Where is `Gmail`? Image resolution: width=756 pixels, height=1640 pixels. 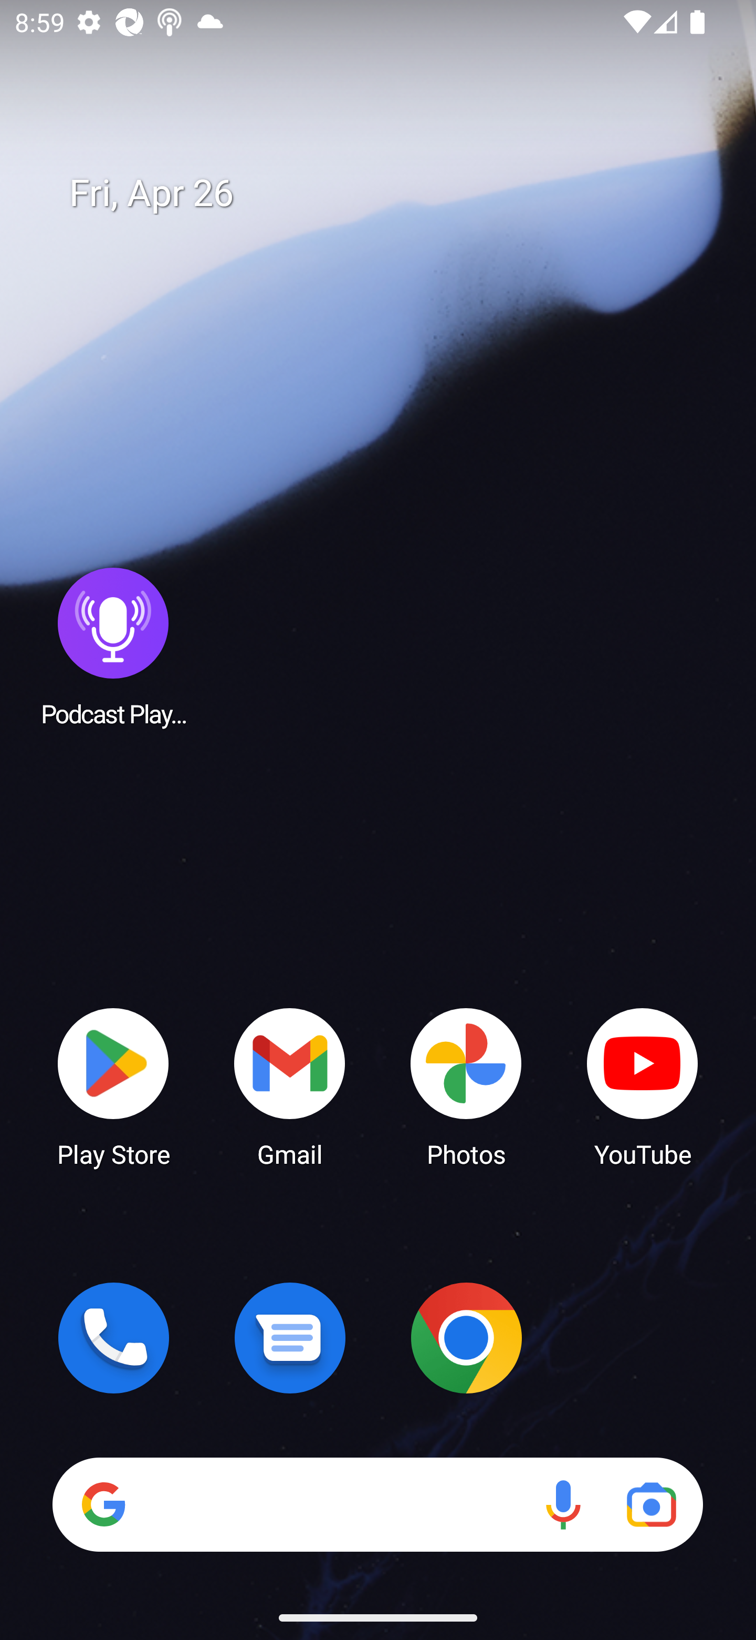
Gmail is located at coordinates (290, 1086).